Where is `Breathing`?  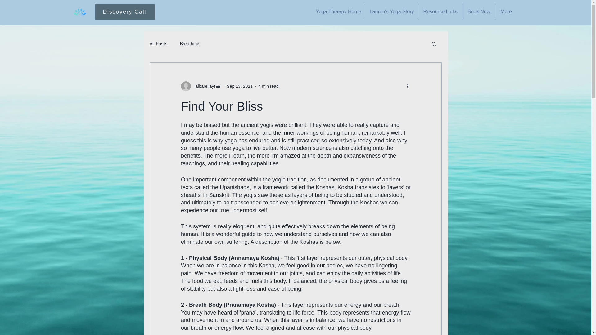 Breathing is located at coordinates (189, 44).